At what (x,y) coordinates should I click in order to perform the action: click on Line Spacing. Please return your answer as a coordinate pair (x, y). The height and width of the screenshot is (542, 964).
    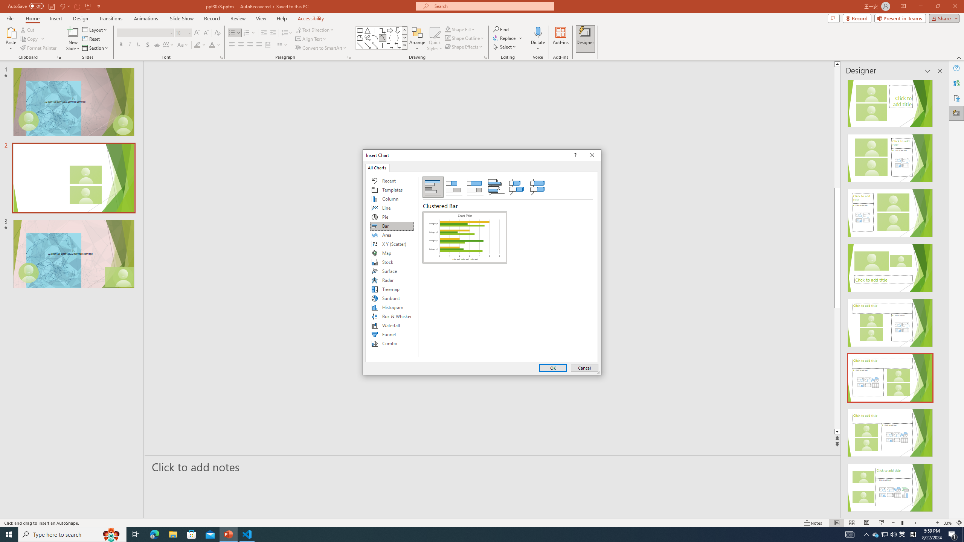
    Looking at the image, I should click on (287, 33).